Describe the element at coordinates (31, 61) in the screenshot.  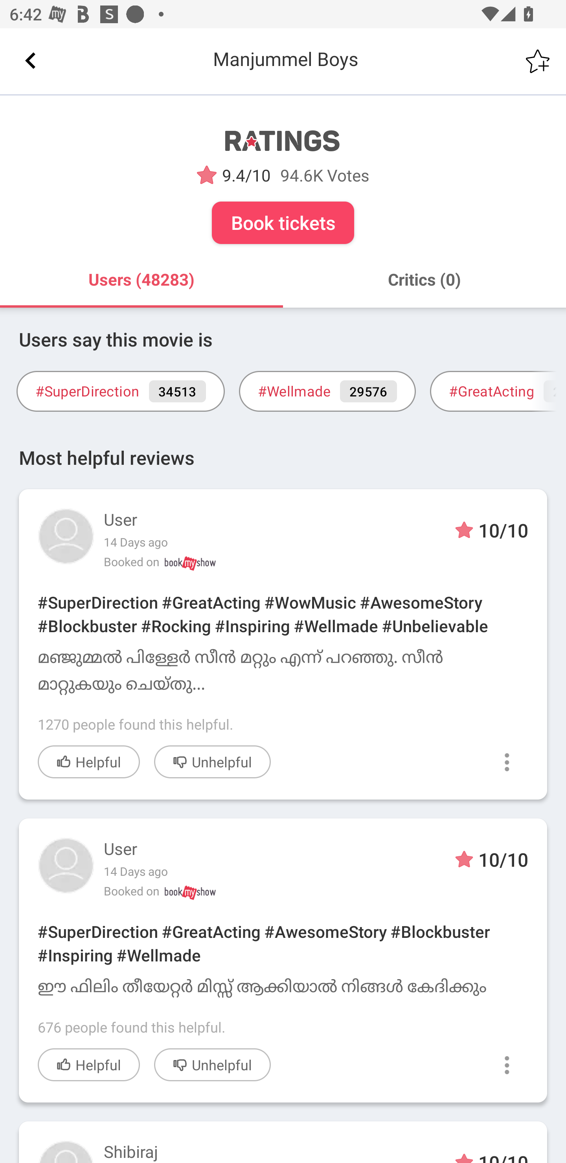
I see `Back` at that location.